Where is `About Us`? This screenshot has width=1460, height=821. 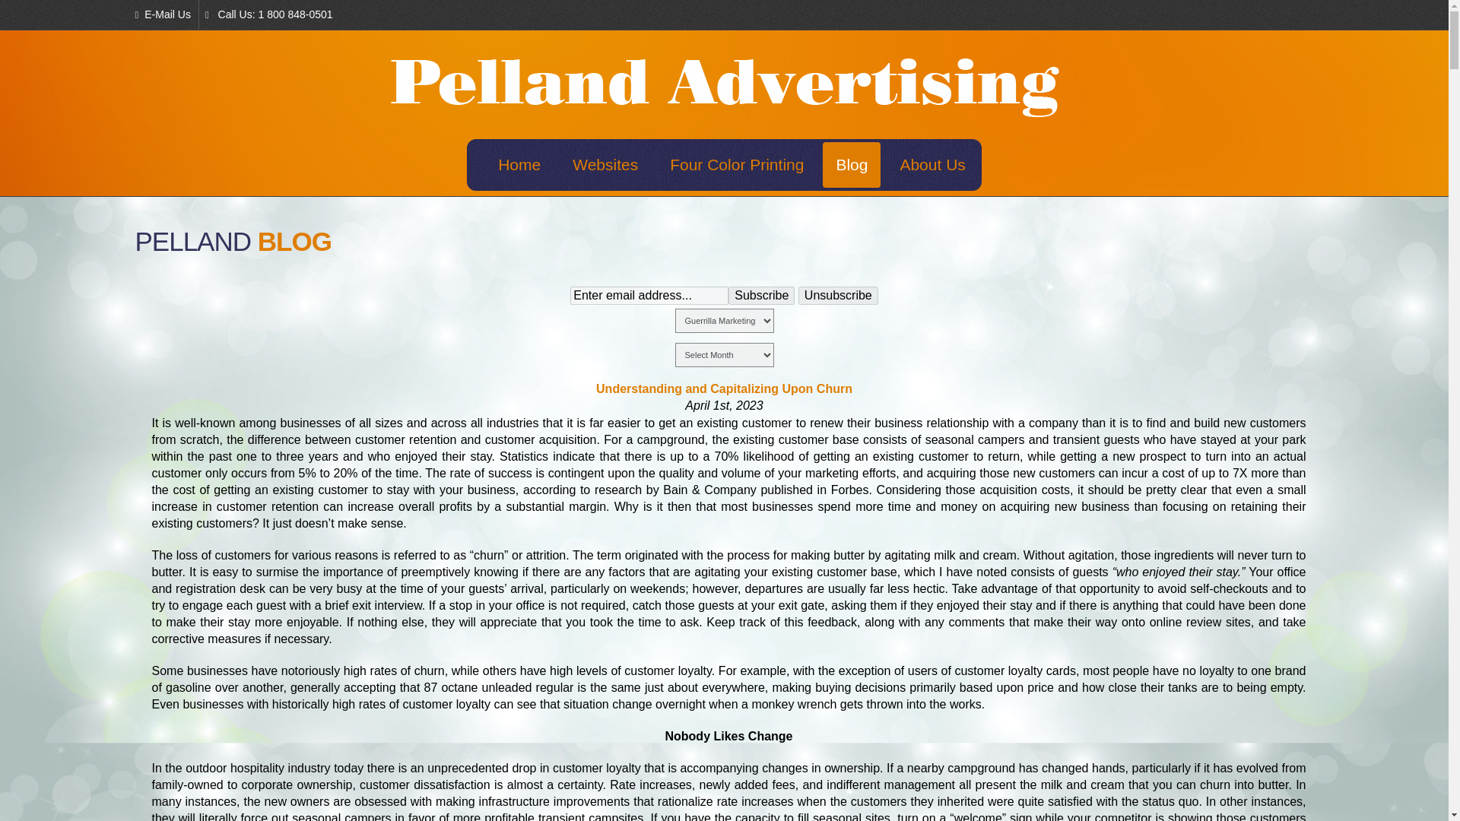
About Us is located at coordinates (932, 164).